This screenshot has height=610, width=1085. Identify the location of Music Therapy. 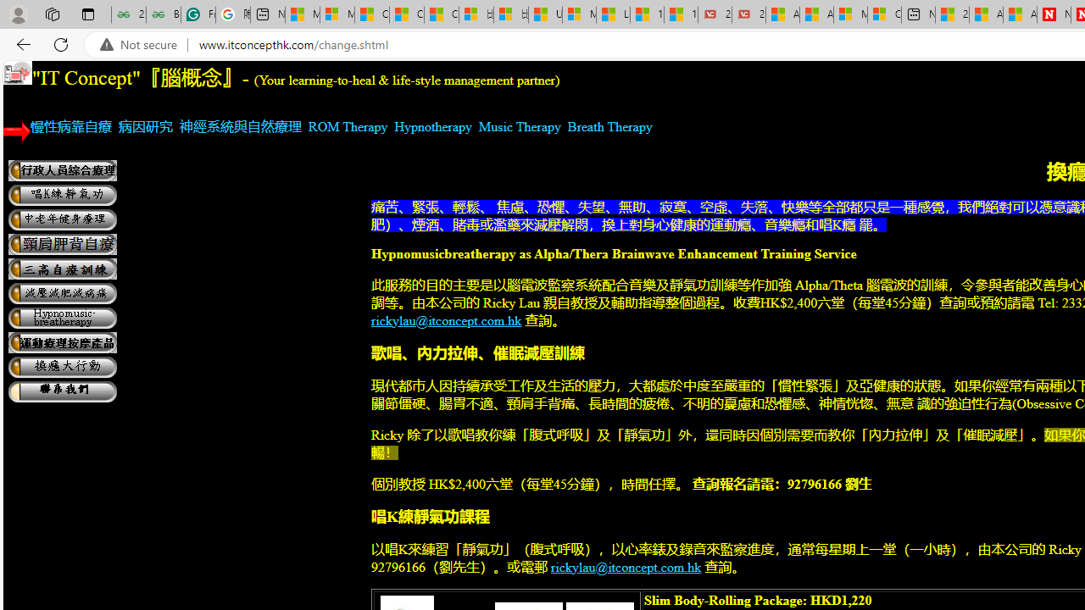
(520, 126).